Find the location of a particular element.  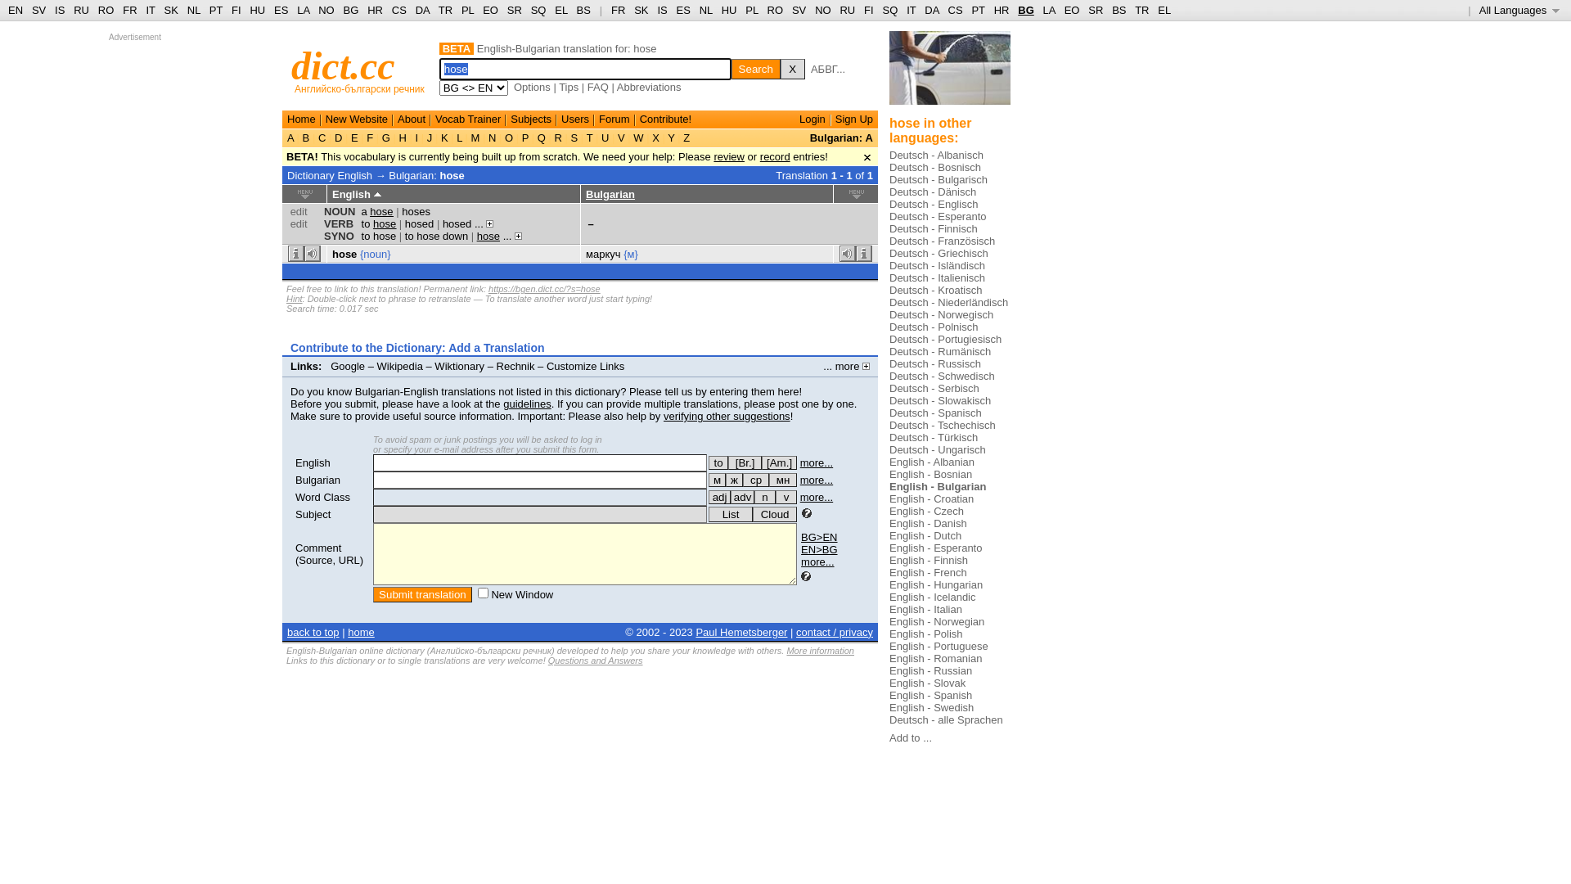

G is located at coordinates (386, 138).